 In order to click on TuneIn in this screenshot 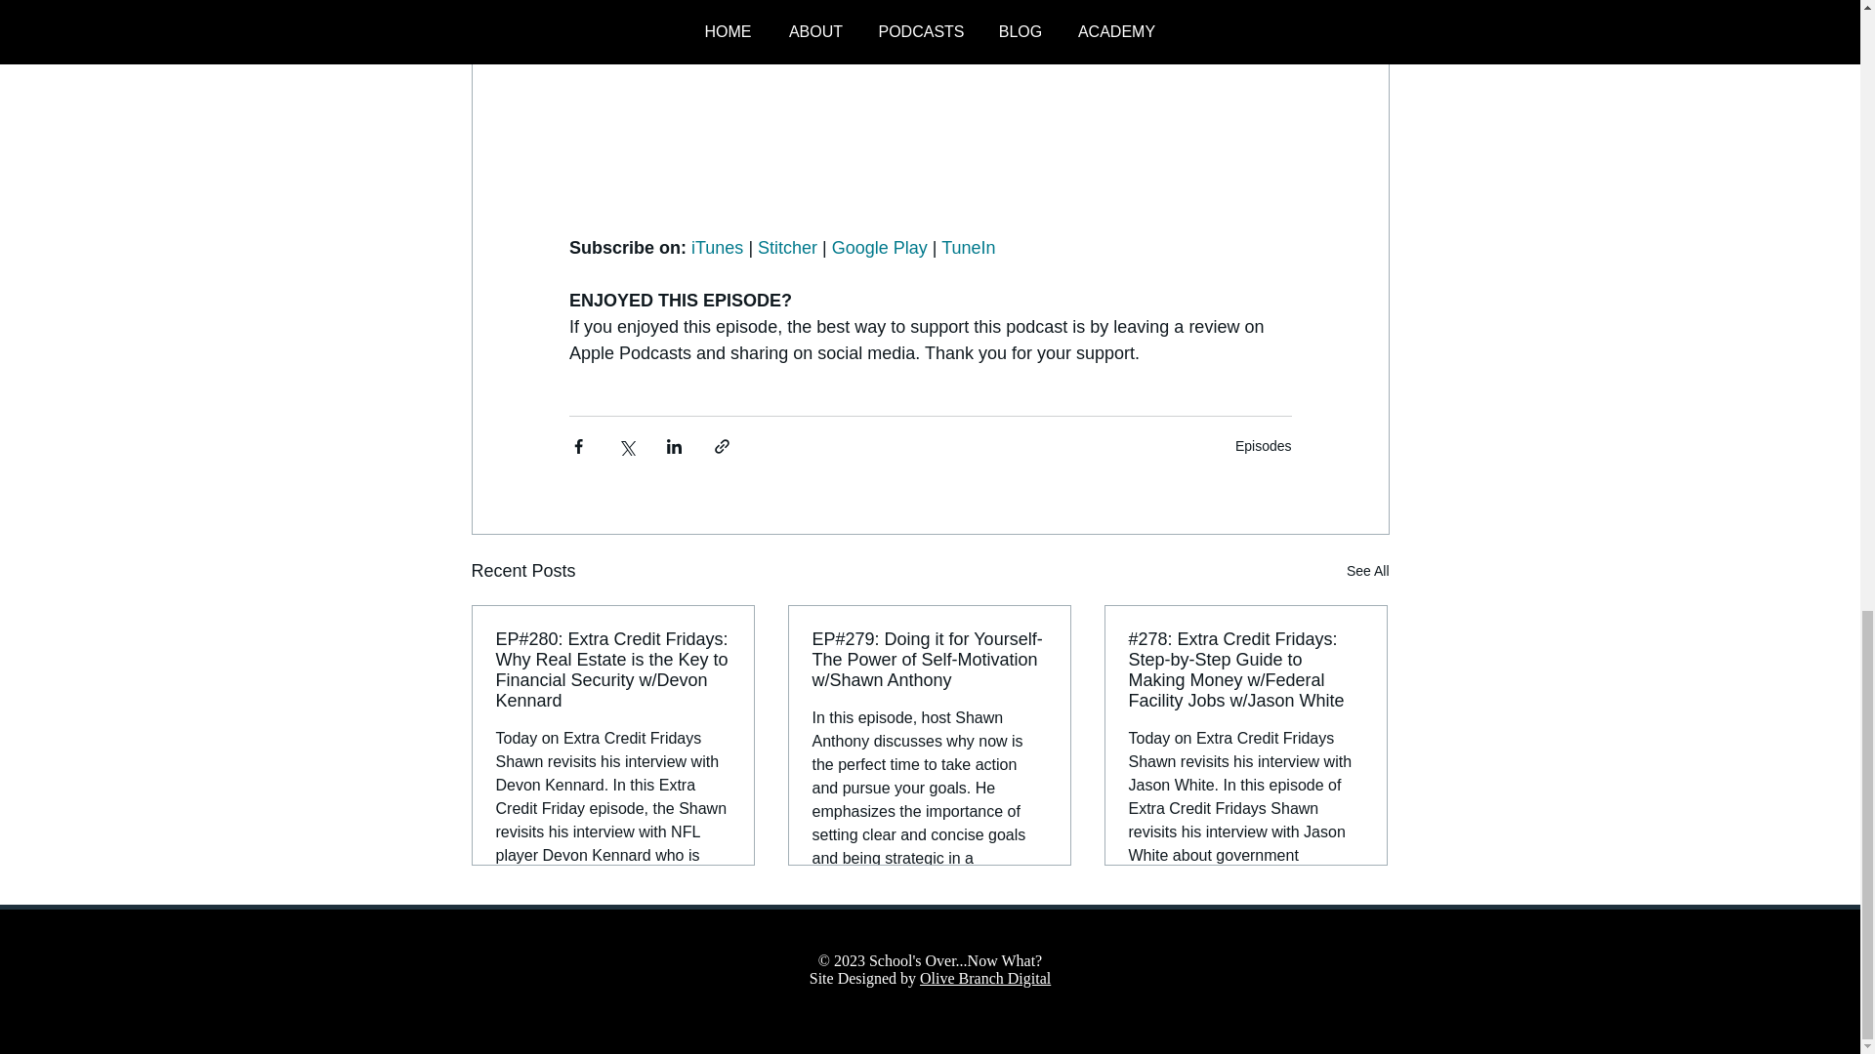, I will do `click(968, 248)`.